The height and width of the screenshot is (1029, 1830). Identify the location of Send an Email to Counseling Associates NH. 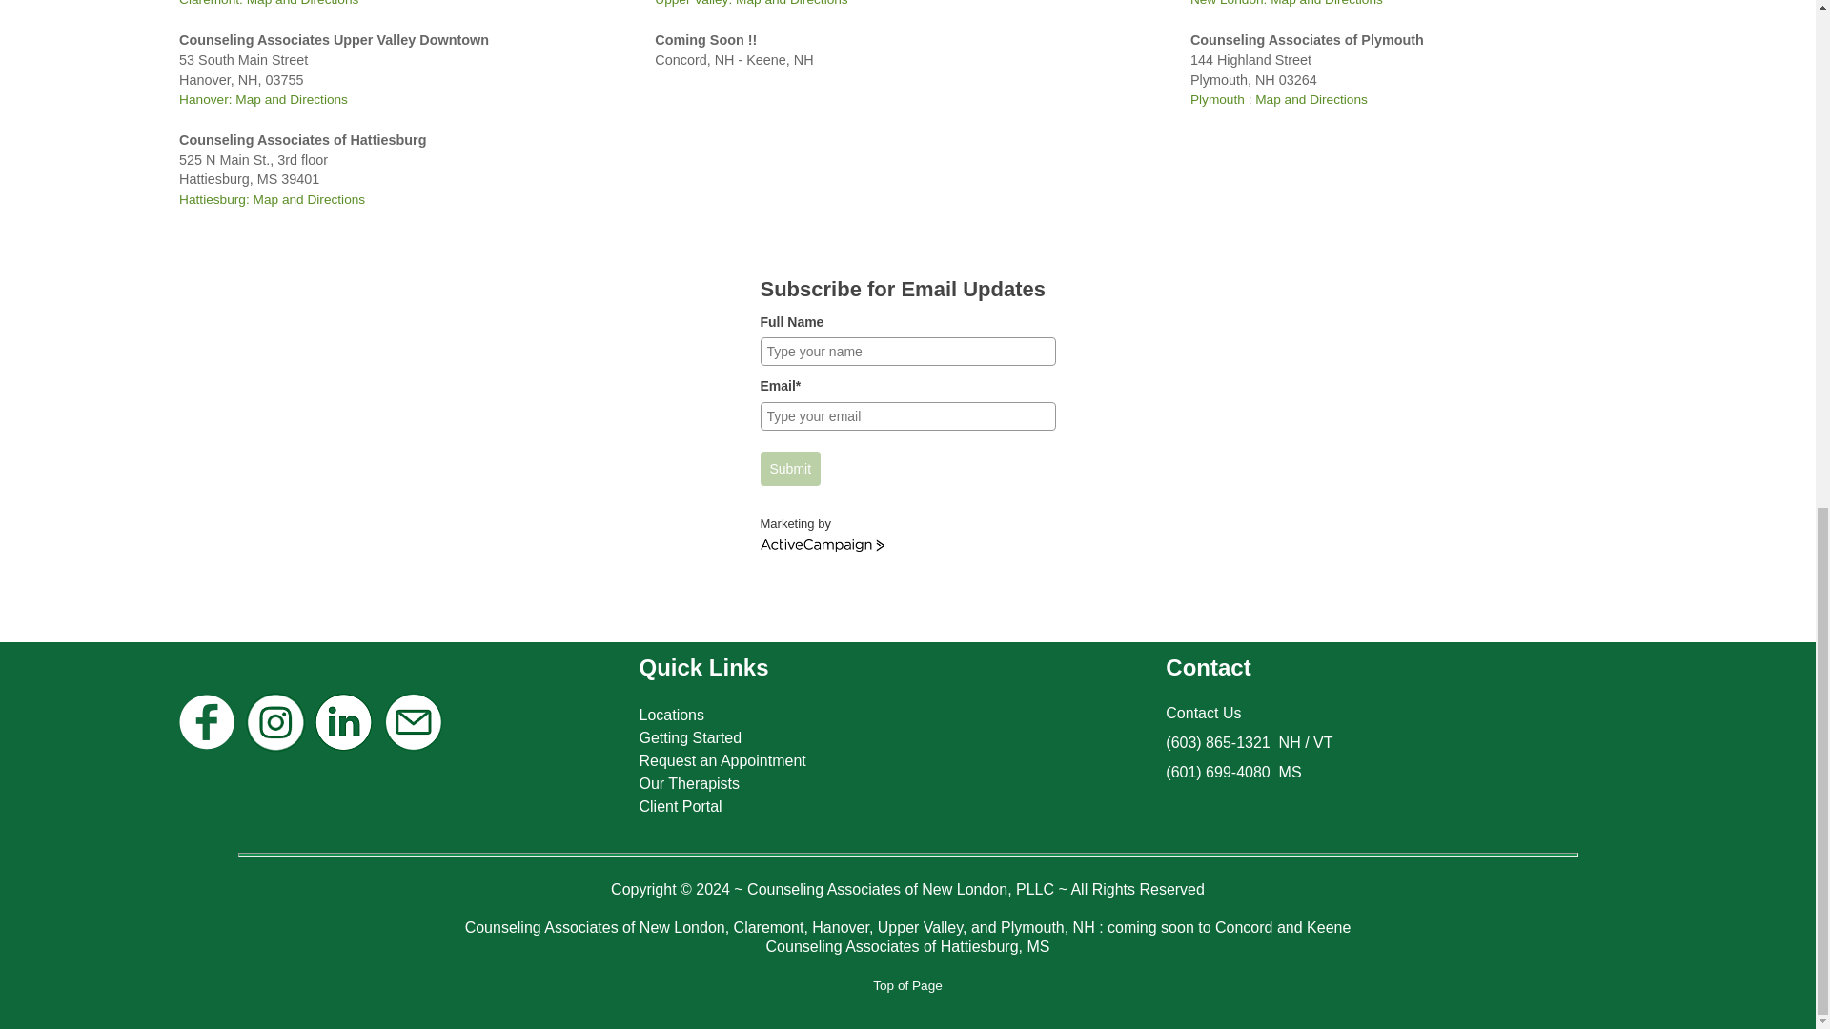
(414, 749).